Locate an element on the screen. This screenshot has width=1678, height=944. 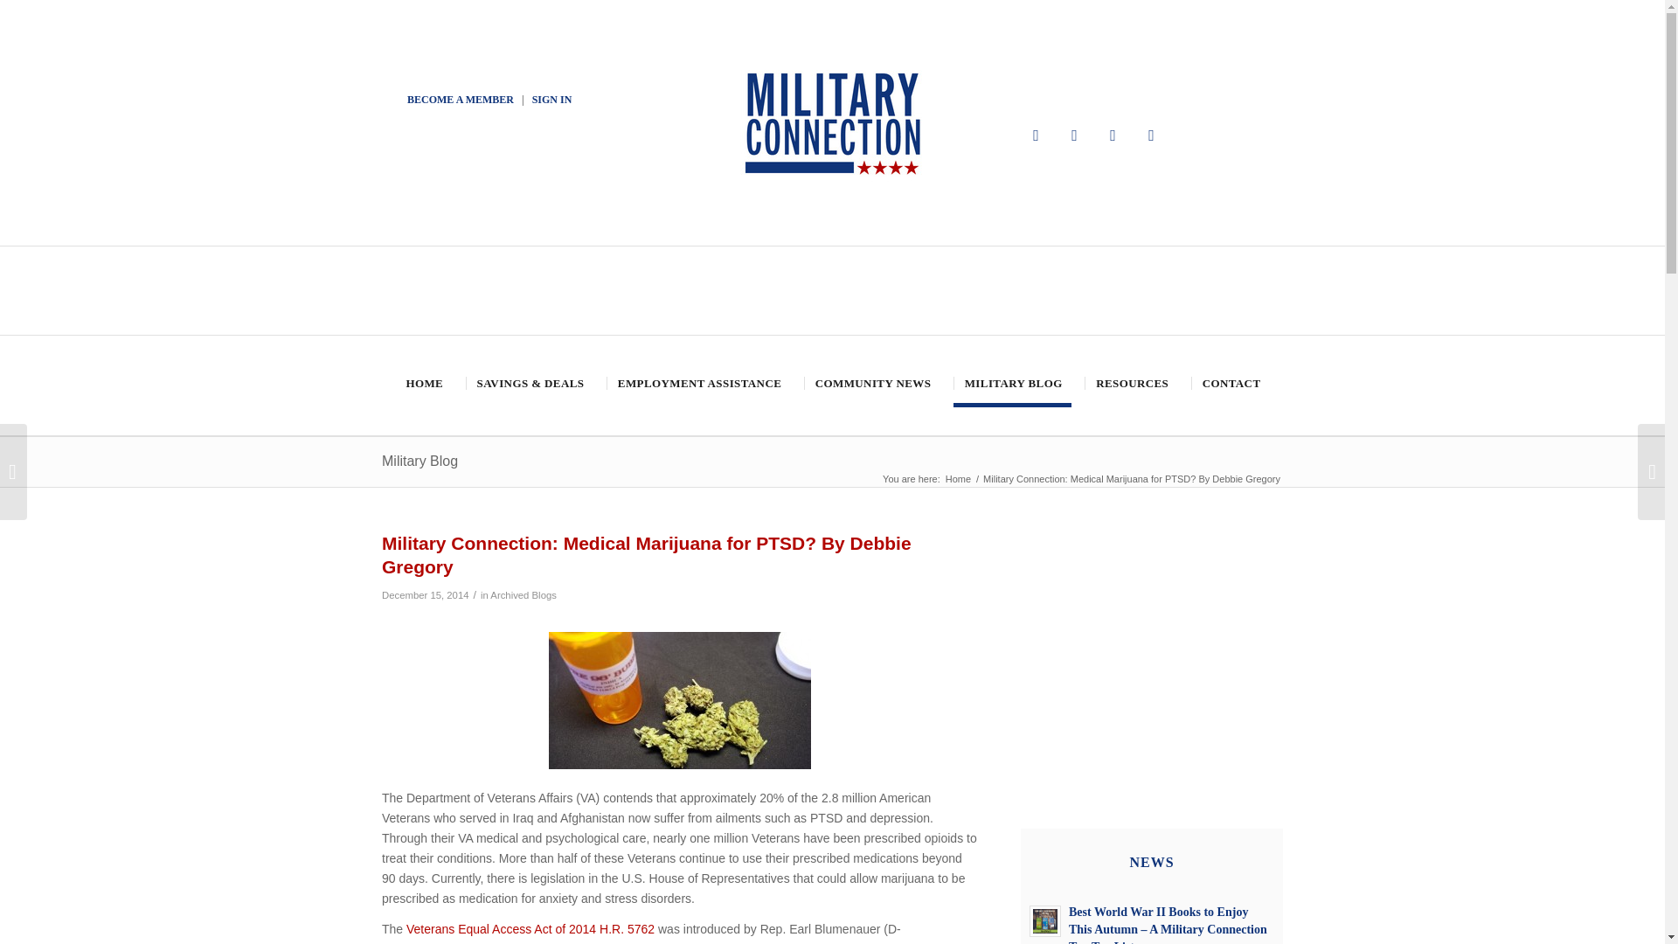
COMMUNITY NEWS is located at coordinates (871, 383).